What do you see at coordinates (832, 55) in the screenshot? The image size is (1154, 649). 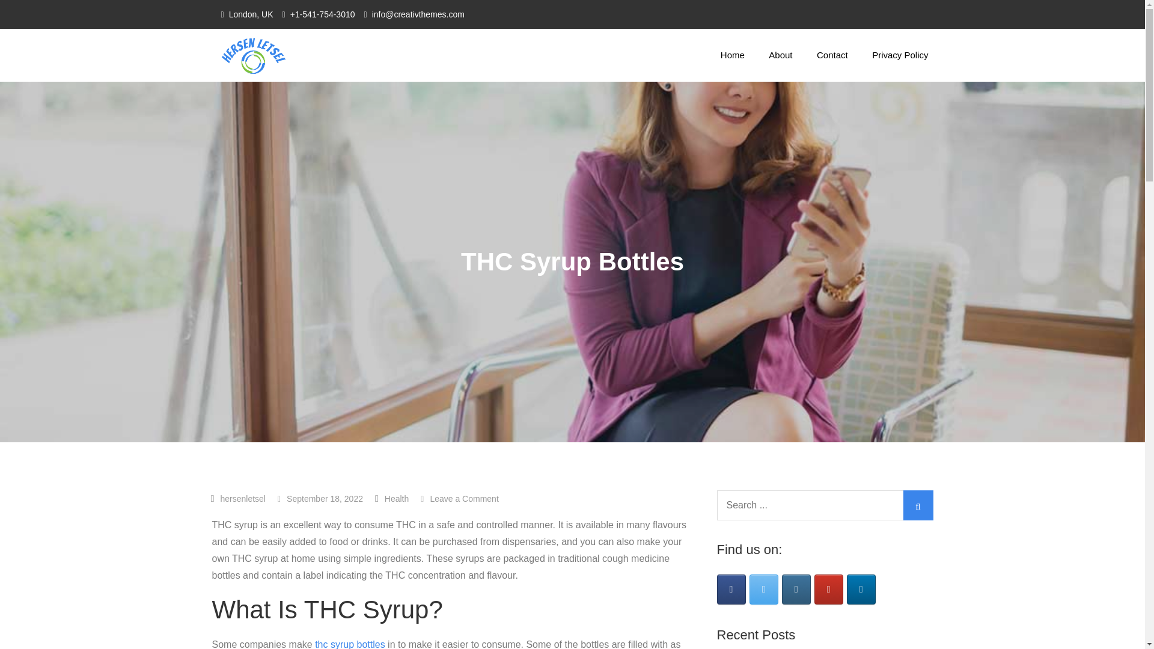 I see `Contact` at bounding box center [832, 55].